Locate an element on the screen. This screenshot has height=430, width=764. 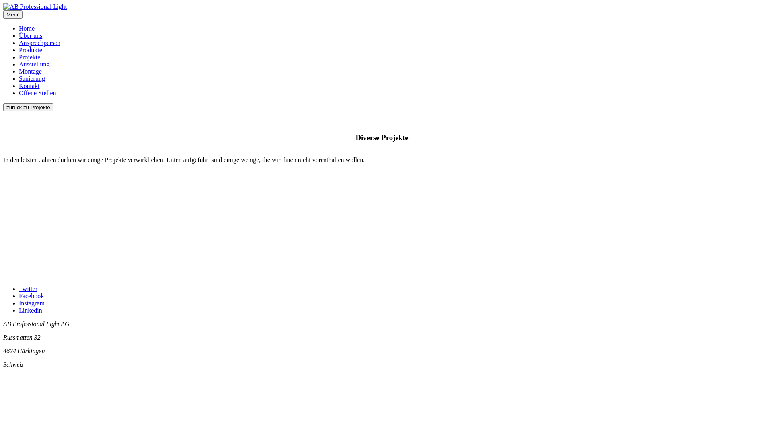
Offene Stellen is located at coordinates (37, 93).